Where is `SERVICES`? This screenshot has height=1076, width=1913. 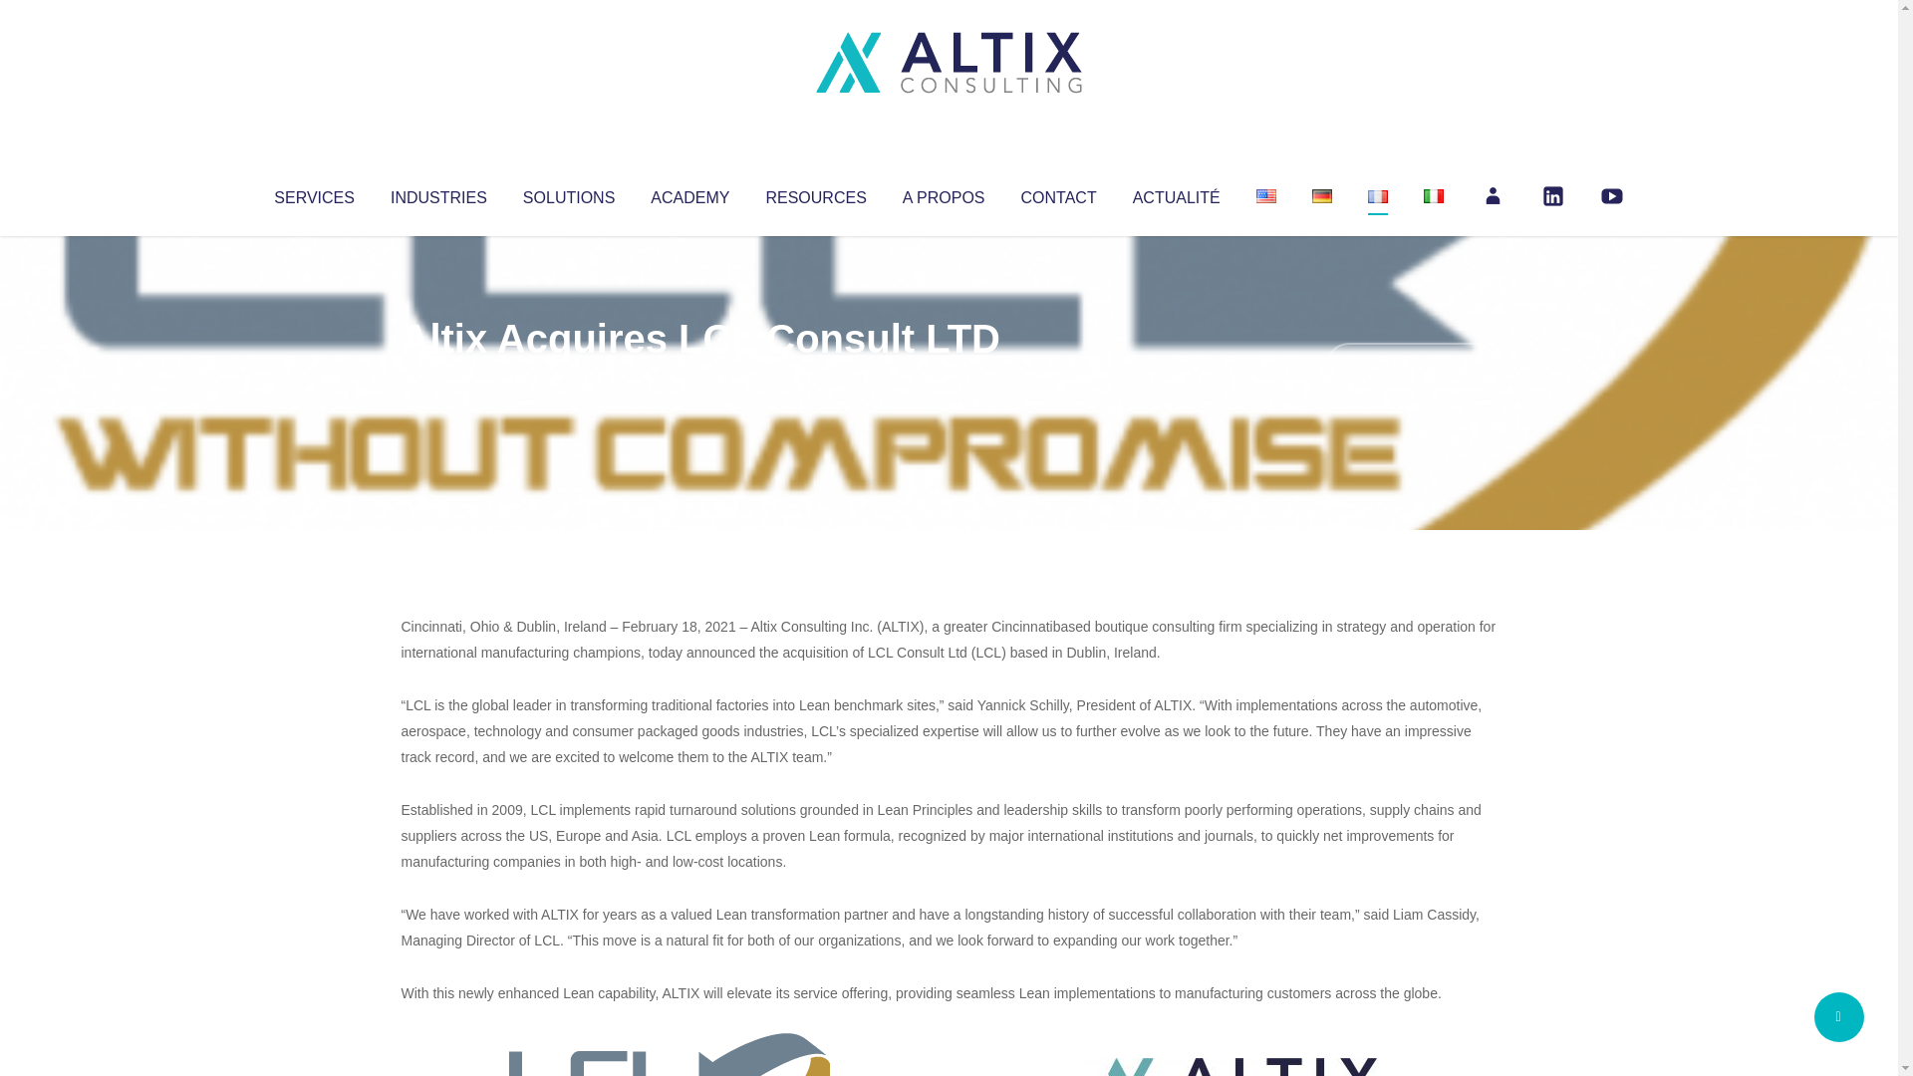
SERVICES is located at coordinates (313, 193).